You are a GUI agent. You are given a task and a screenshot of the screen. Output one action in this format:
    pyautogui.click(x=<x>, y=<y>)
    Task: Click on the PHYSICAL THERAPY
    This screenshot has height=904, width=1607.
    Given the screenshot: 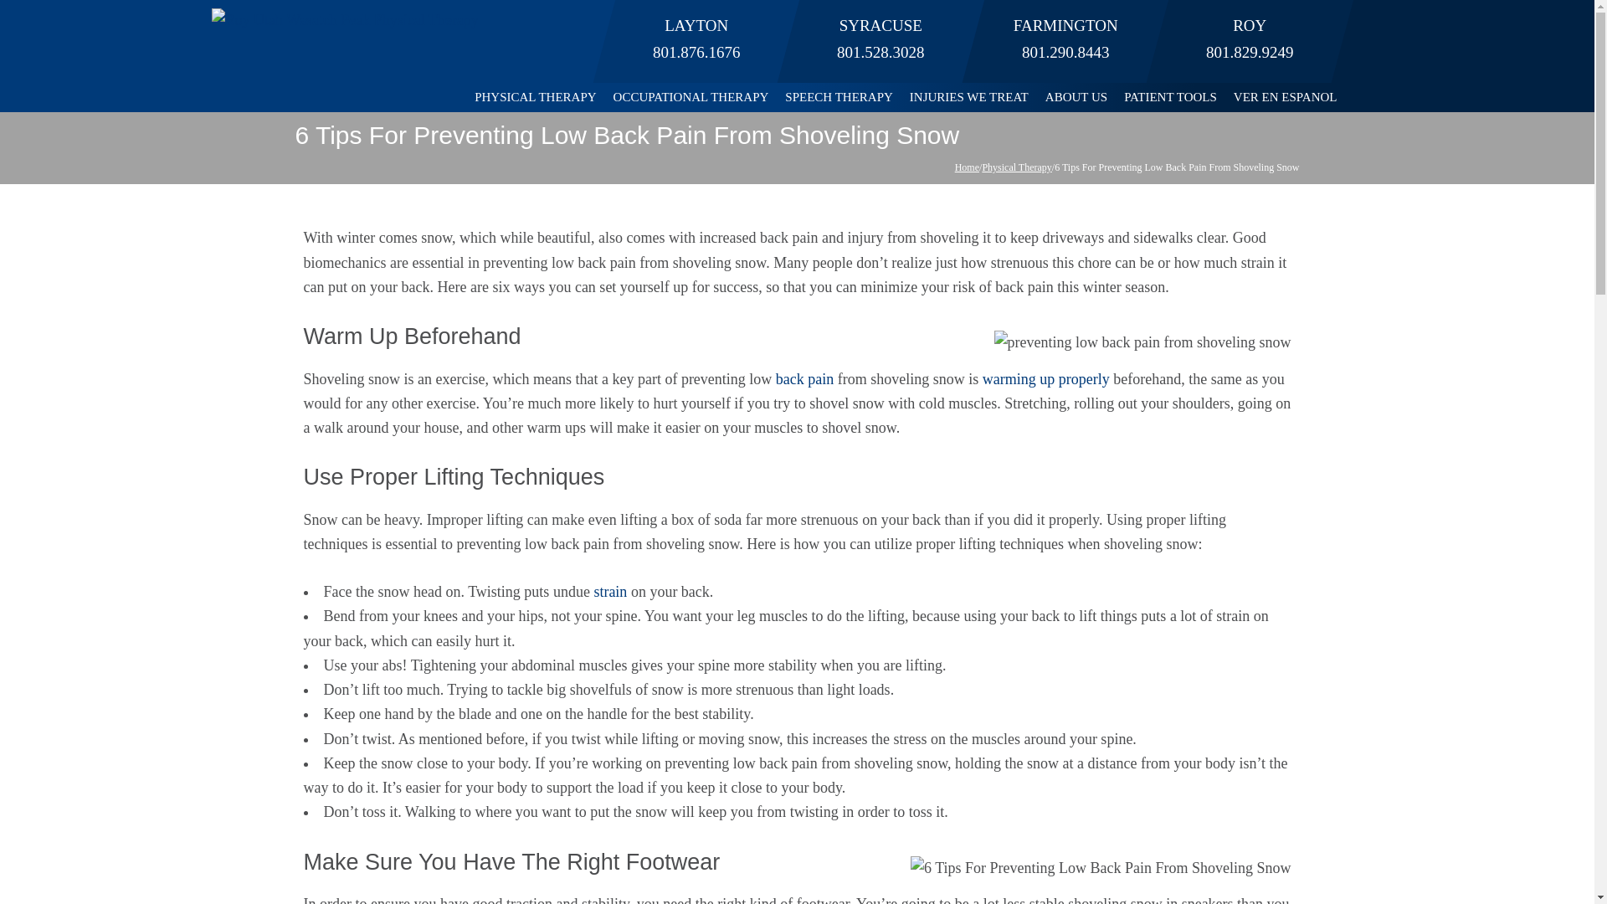 What is the action you would take?
    pyautogui.click(x=534, y=97)
    